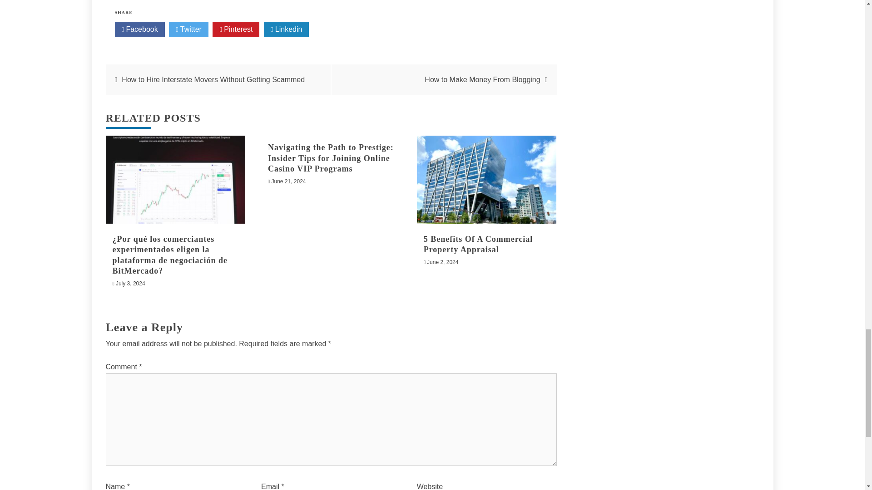 The height and width of the screenshot is (490, 872). I want to click on How to Make Money From Blogging, so click(482, 79).